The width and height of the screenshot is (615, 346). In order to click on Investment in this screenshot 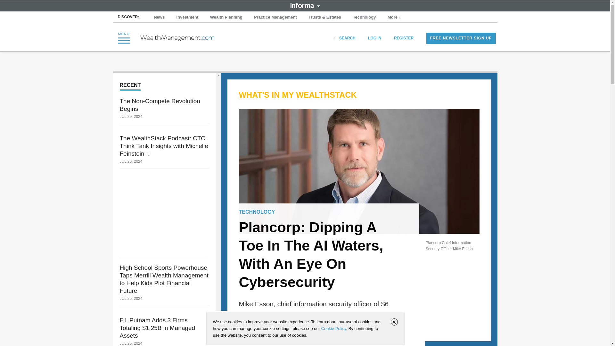, I will do `click(187, 17)`.